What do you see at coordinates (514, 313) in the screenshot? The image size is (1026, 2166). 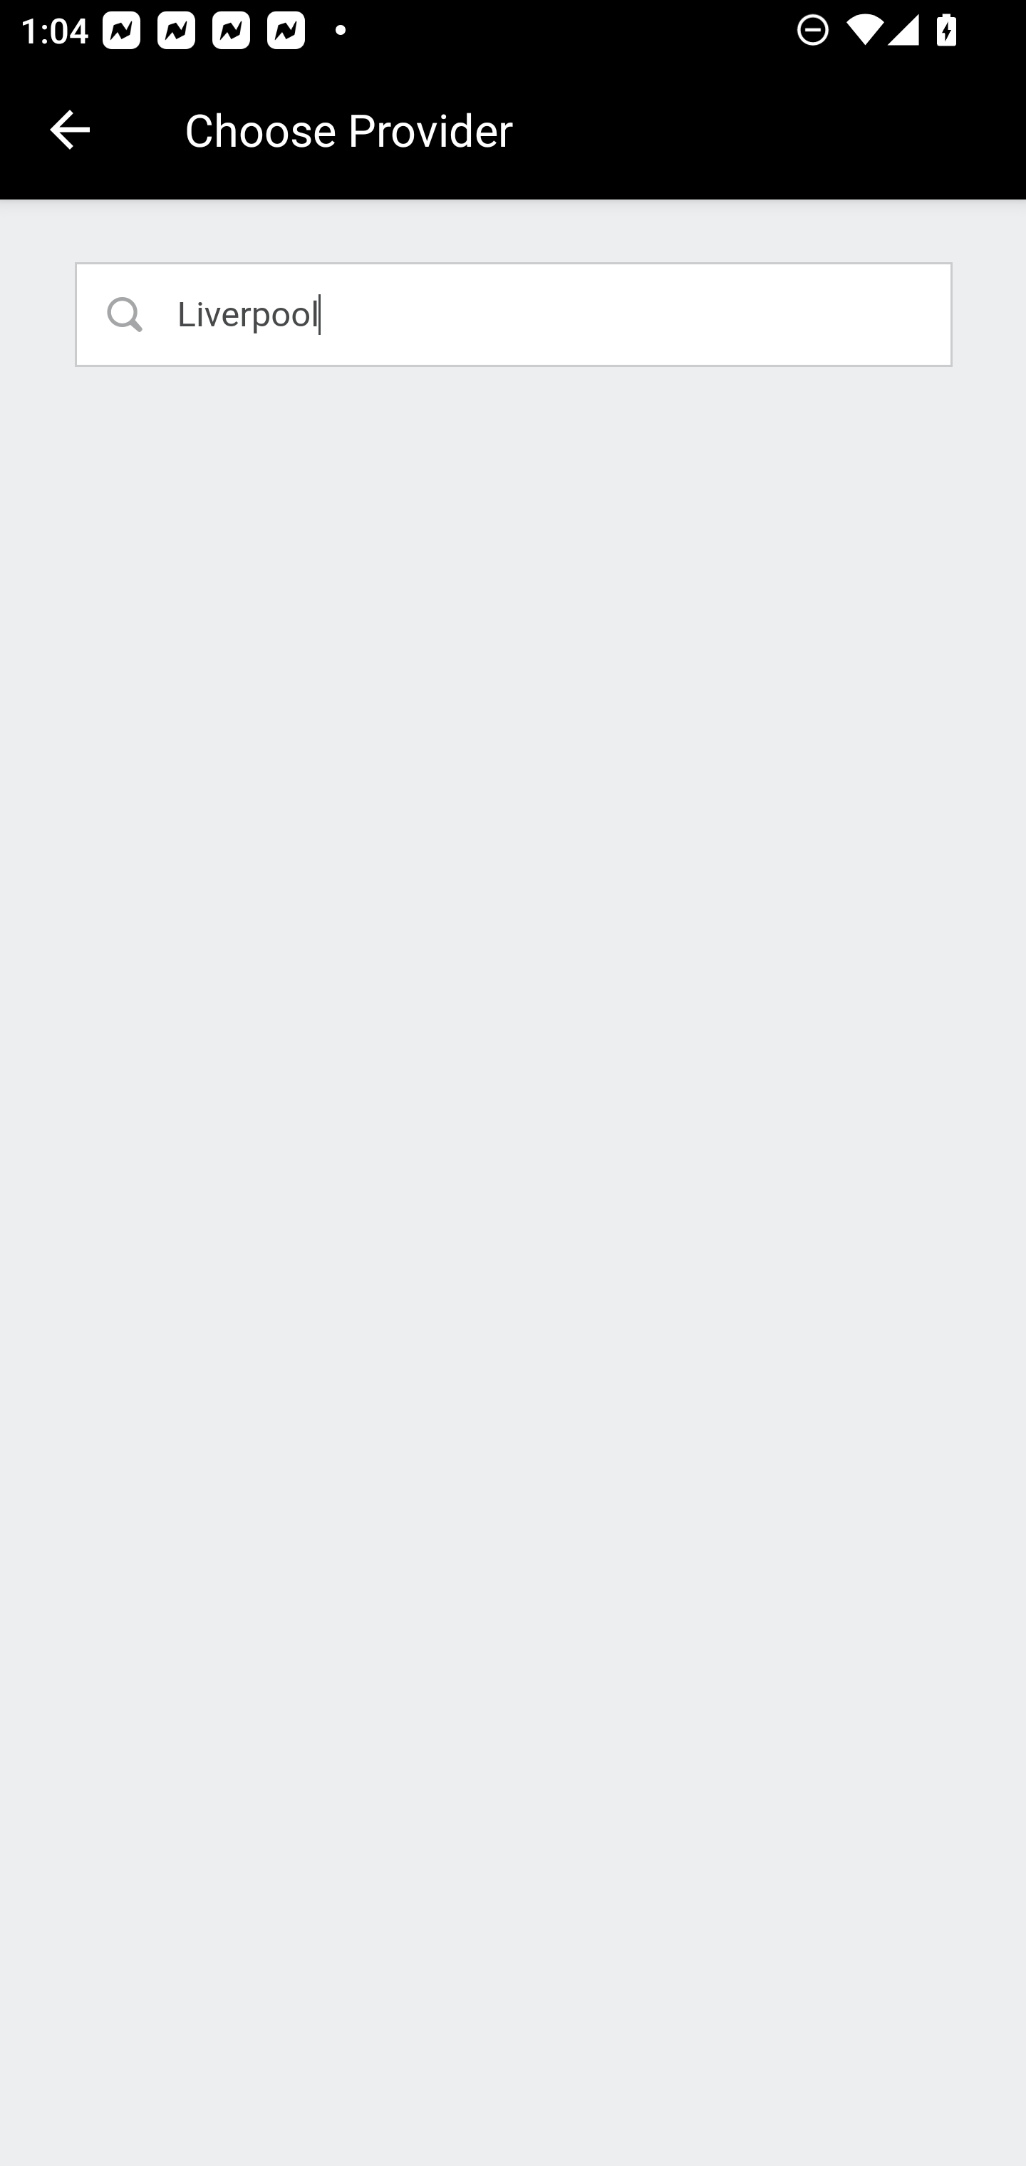 I see `Liverpool` at bounding box center [514, 313].